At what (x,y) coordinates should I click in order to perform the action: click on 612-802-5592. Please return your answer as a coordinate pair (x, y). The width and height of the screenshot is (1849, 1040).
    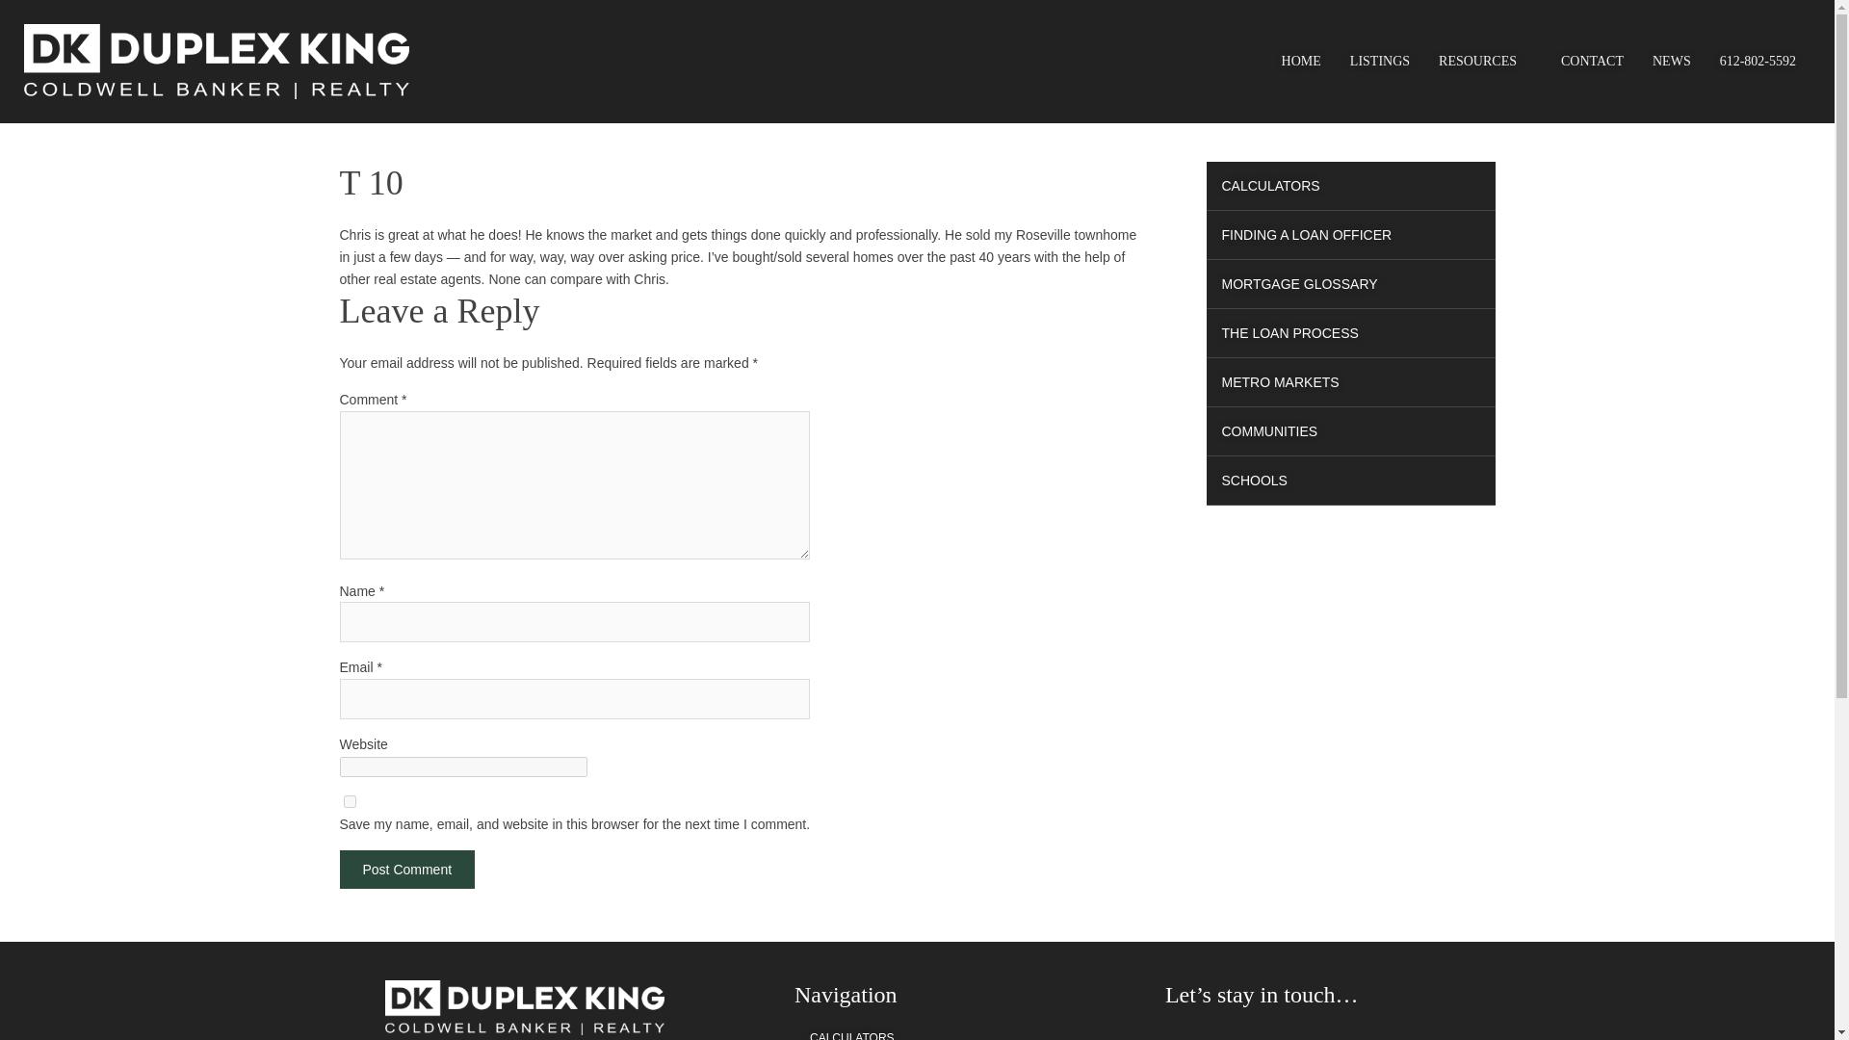
    Looking at the image, I should click on (1757, 61).